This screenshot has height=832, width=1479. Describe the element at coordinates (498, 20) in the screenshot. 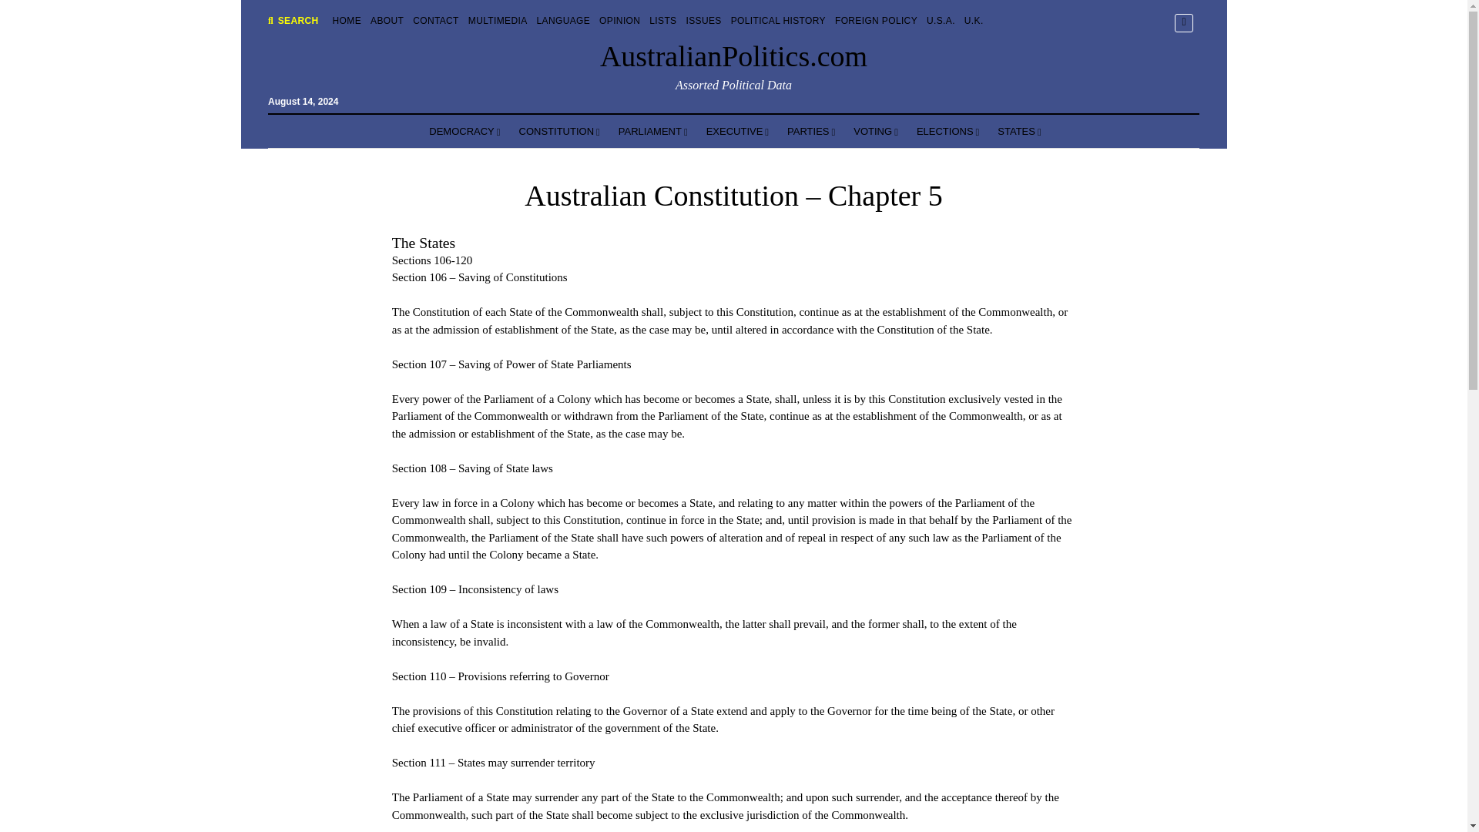

I see `MULTIMEDIA` at that location.